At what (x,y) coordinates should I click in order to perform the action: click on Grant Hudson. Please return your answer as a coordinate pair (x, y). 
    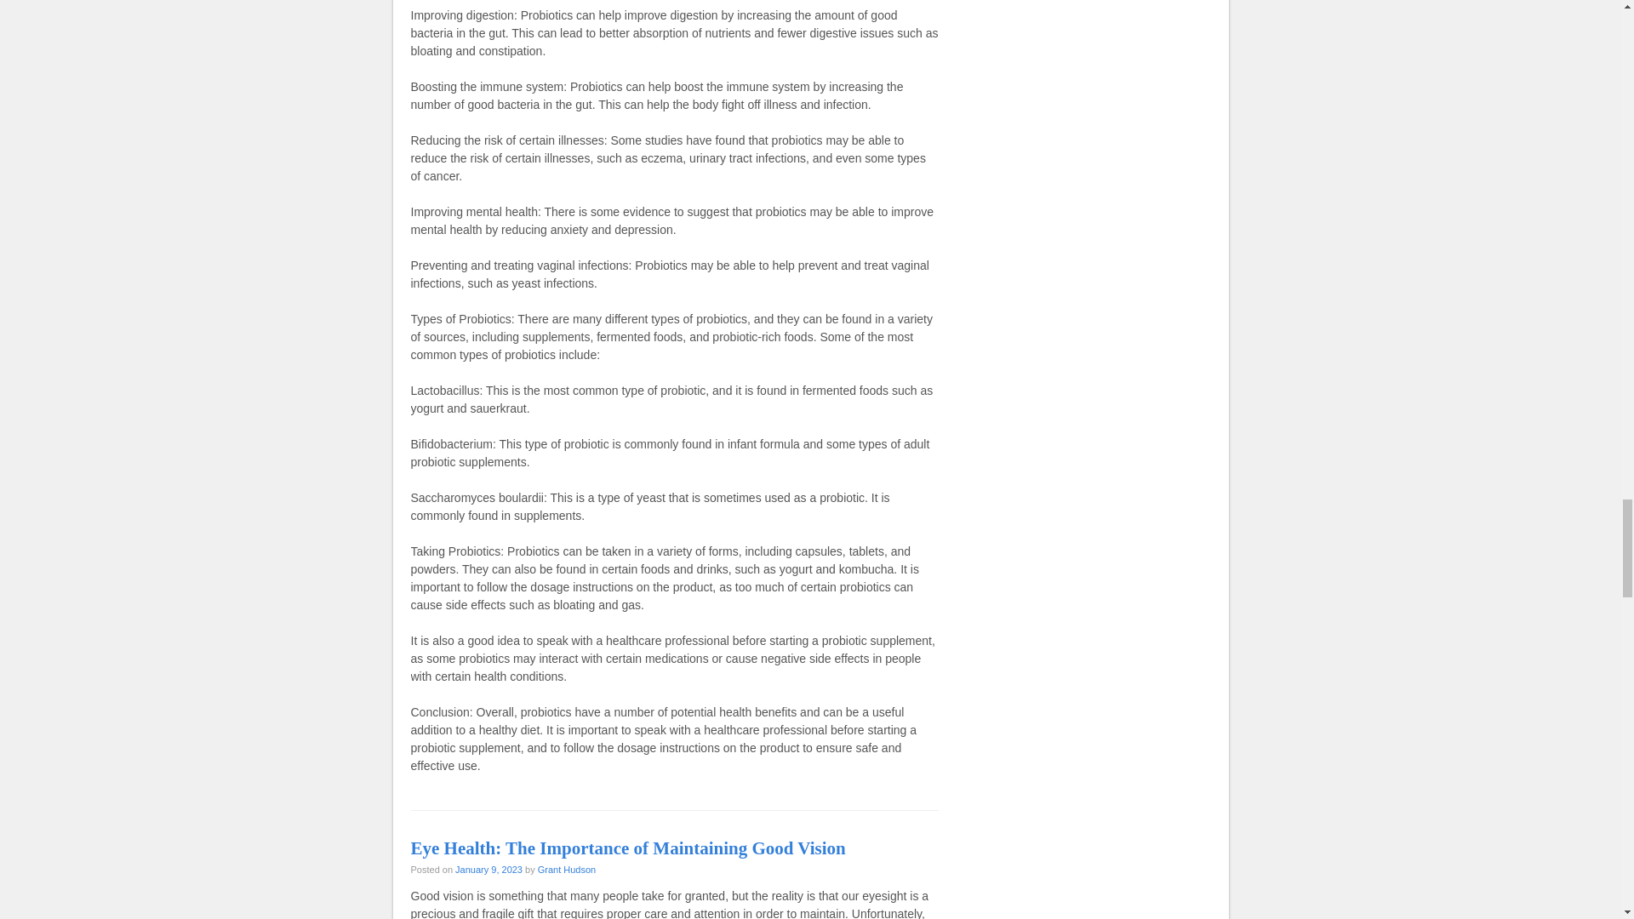
    Looking at the image, I should click on (567, 870).